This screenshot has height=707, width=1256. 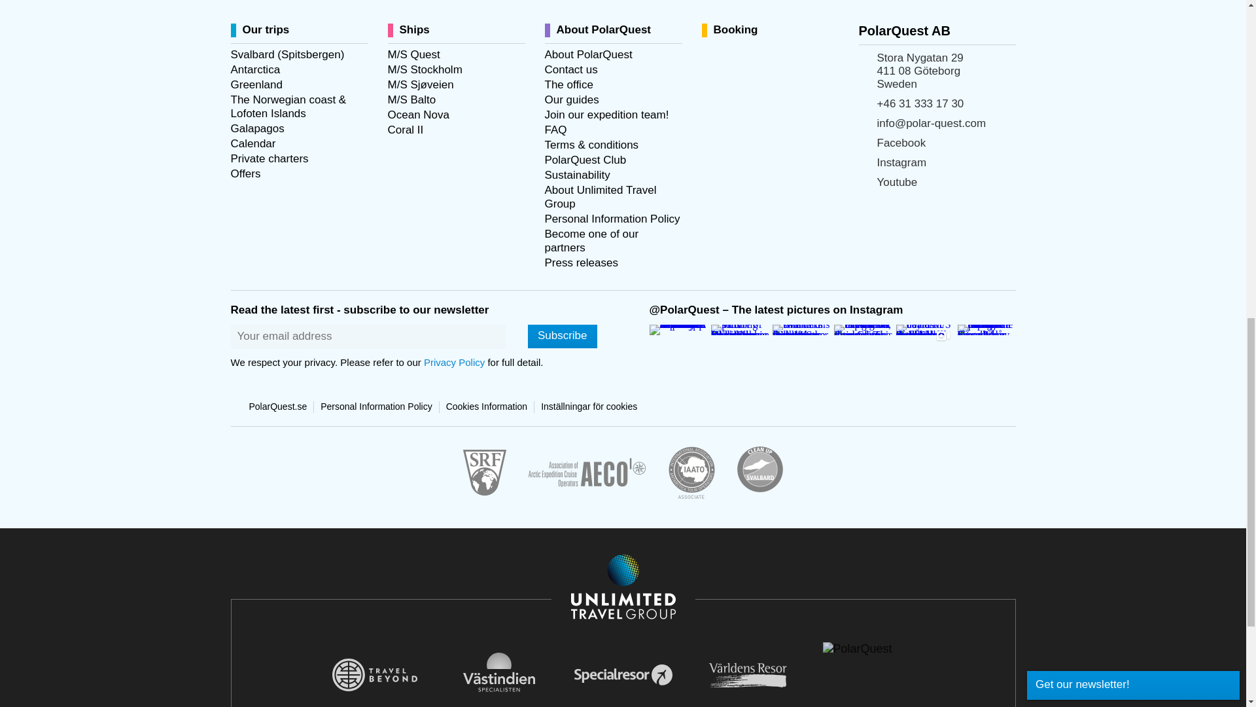 What do you see at coordinates (255, 84) in the screenshot?
I see `Greenland` at bounding box center [255, 84].